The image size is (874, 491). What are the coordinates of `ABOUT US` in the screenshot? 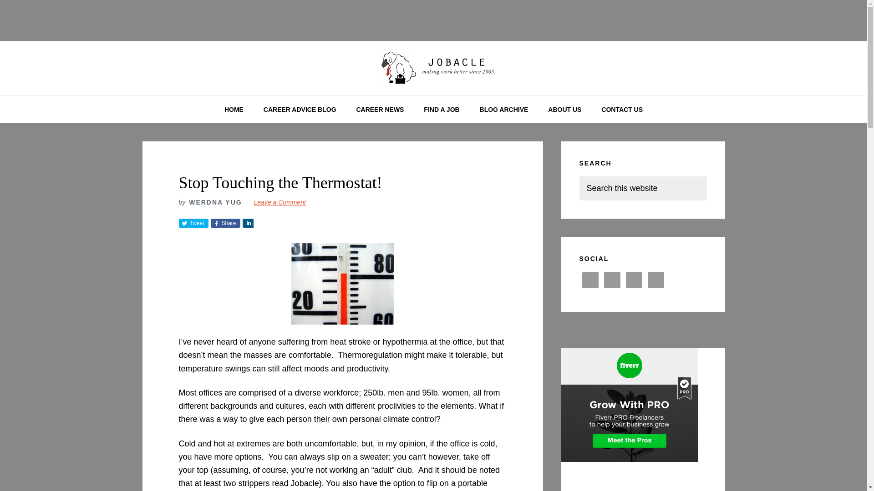 It's located at (564, 109).